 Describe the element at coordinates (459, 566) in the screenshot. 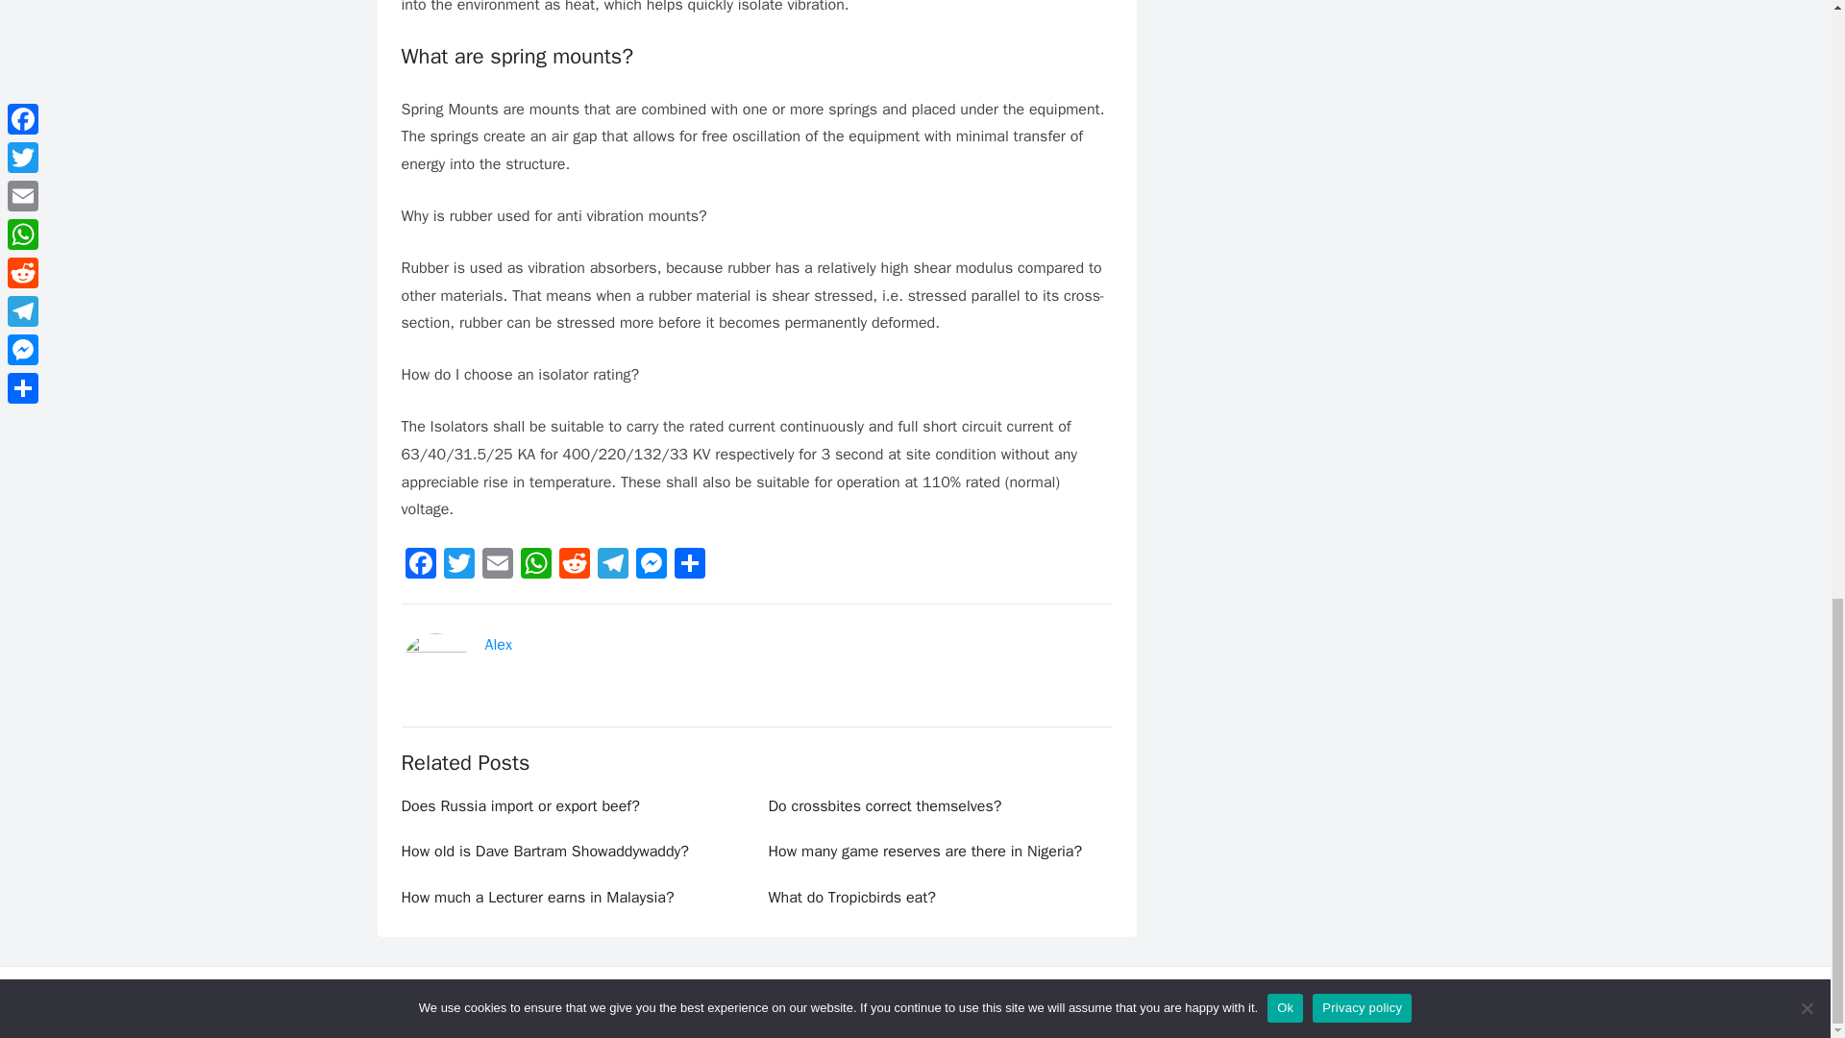

I see `Twitter` at that location.